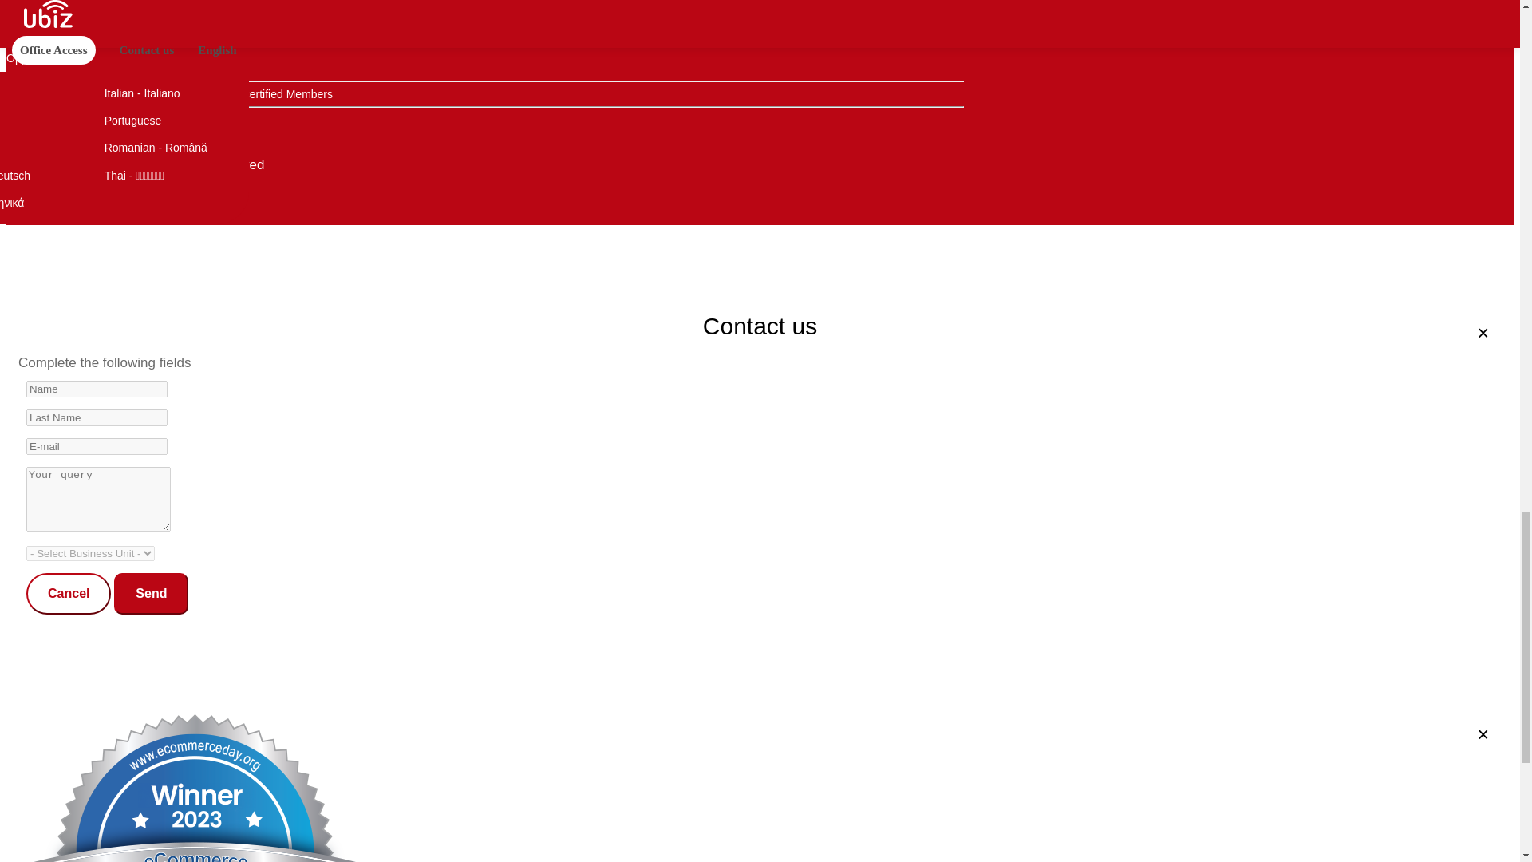 The height and width of the screenshot is (862, 1532). Describe the element at coordinates (26, 136) in the screenshot. I see `Winner 2023 - eCommerce Startup Competition` at that location.